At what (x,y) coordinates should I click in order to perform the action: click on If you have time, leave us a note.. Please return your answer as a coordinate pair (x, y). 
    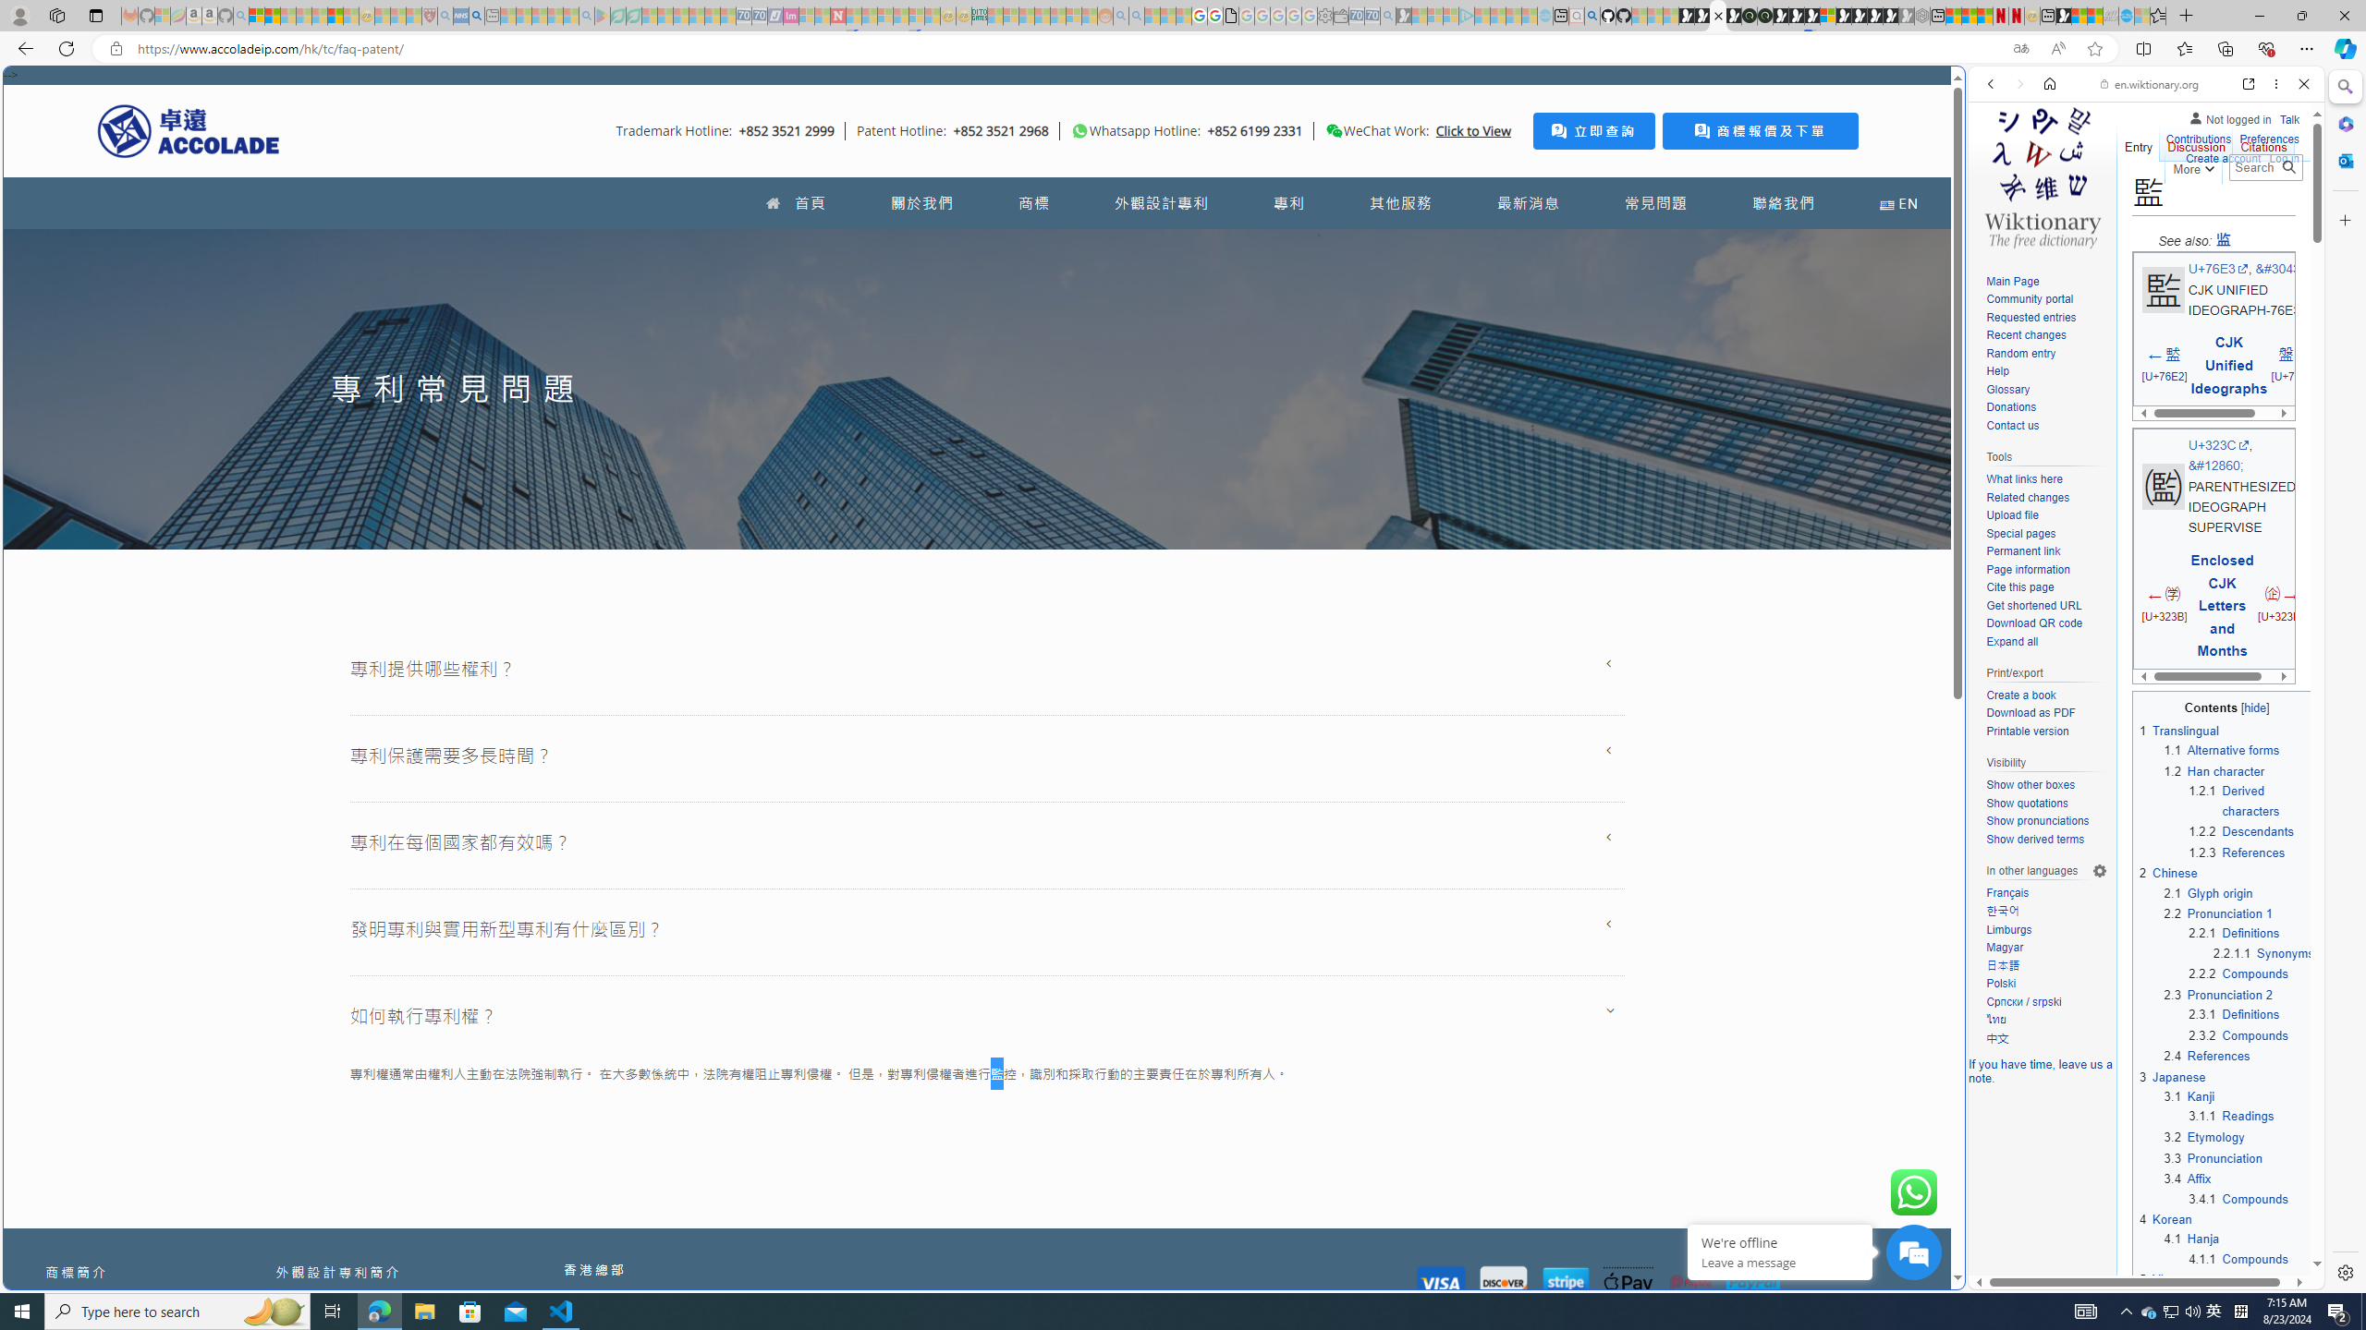
    Looking at the image, I should click on (2041, 1070).